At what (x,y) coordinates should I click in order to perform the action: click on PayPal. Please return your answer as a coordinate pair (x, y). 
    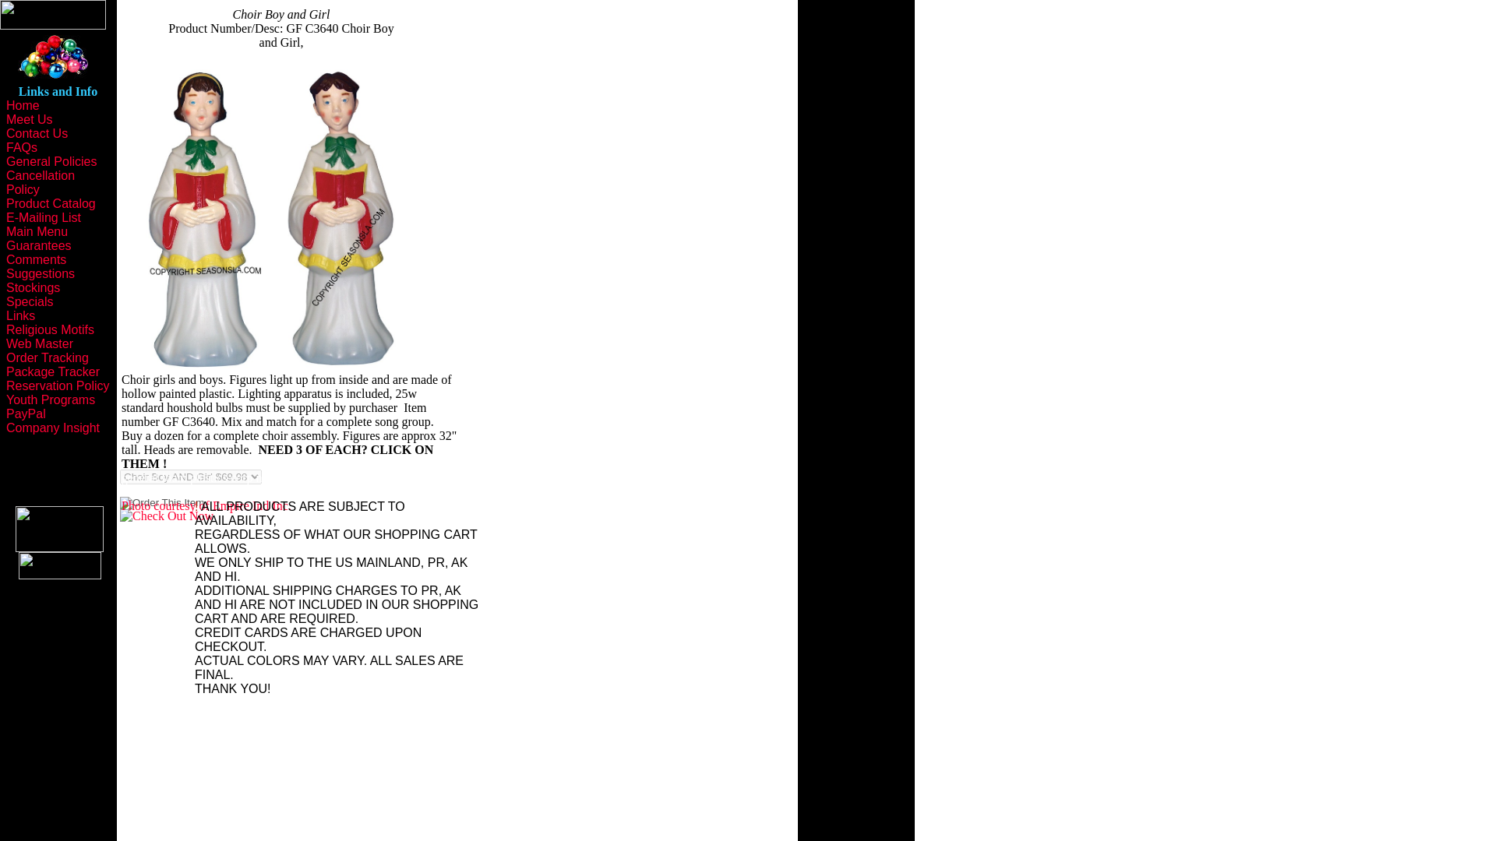
    Looking at the image, I should click on (26, 413).